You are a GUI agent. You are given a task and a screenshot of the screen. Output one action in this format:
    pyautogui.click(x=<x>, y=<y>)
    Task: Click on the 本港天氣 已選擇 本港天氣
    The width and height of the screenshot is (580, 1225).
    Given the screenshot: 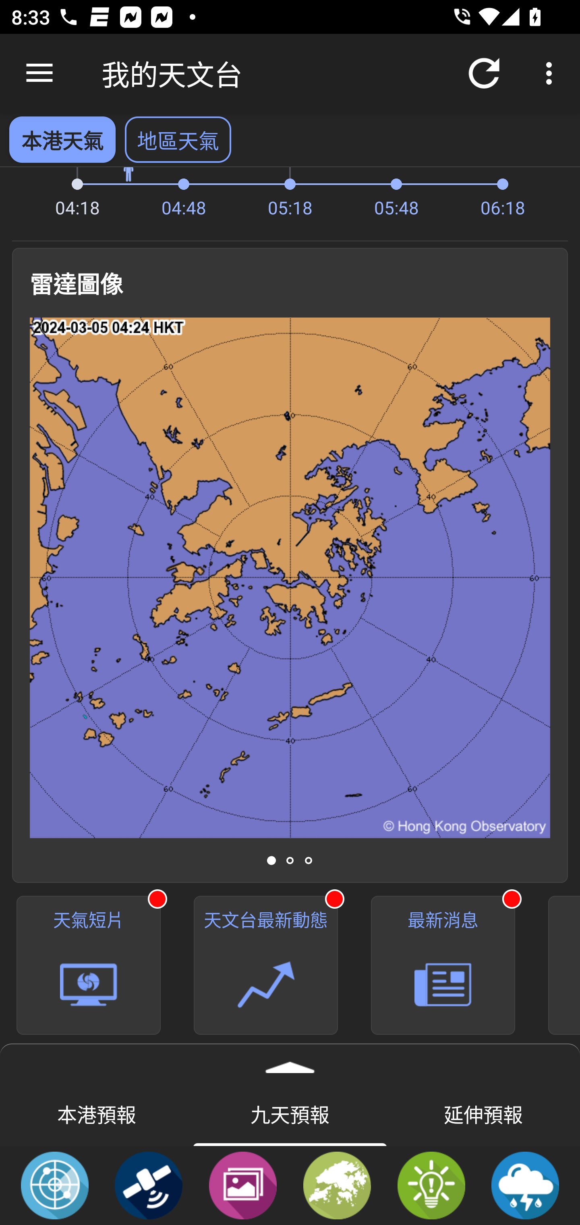 What is the action you would take?
    pyautogui.click(x=62, y=139)
    